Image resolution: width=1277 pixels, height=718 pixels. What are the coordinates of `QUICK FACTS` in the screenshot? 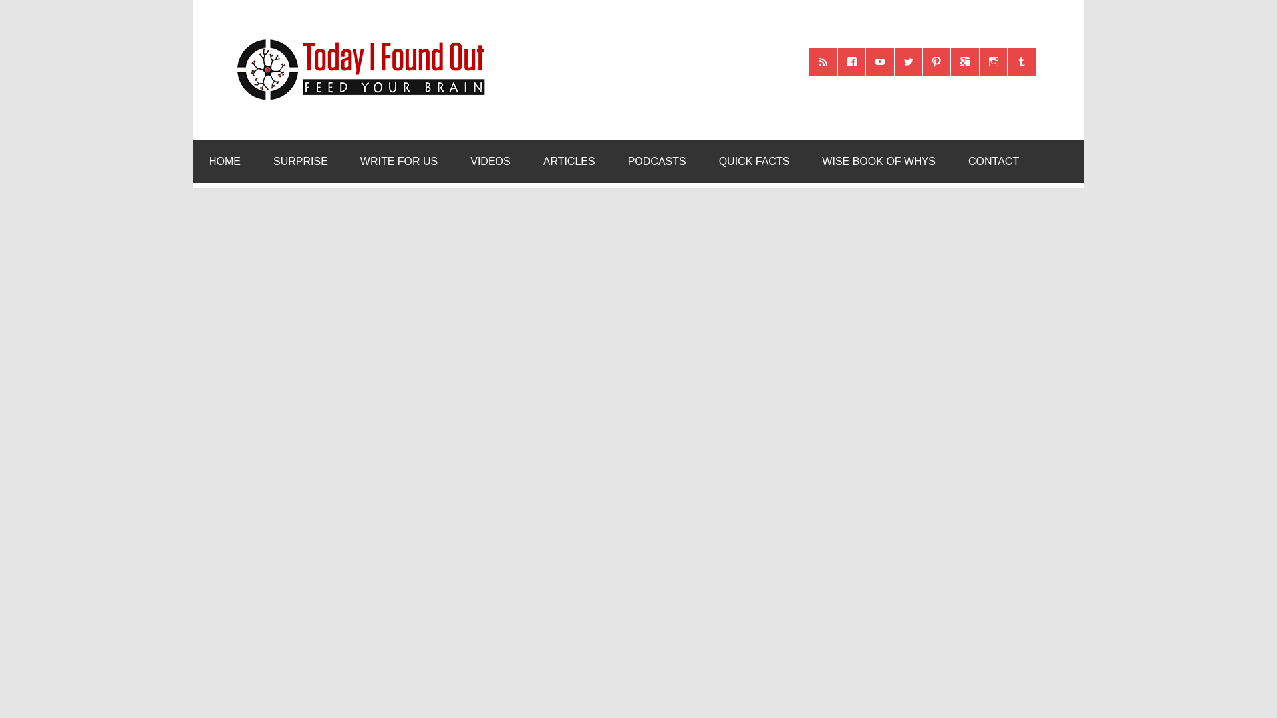 It's located at (754, 161).